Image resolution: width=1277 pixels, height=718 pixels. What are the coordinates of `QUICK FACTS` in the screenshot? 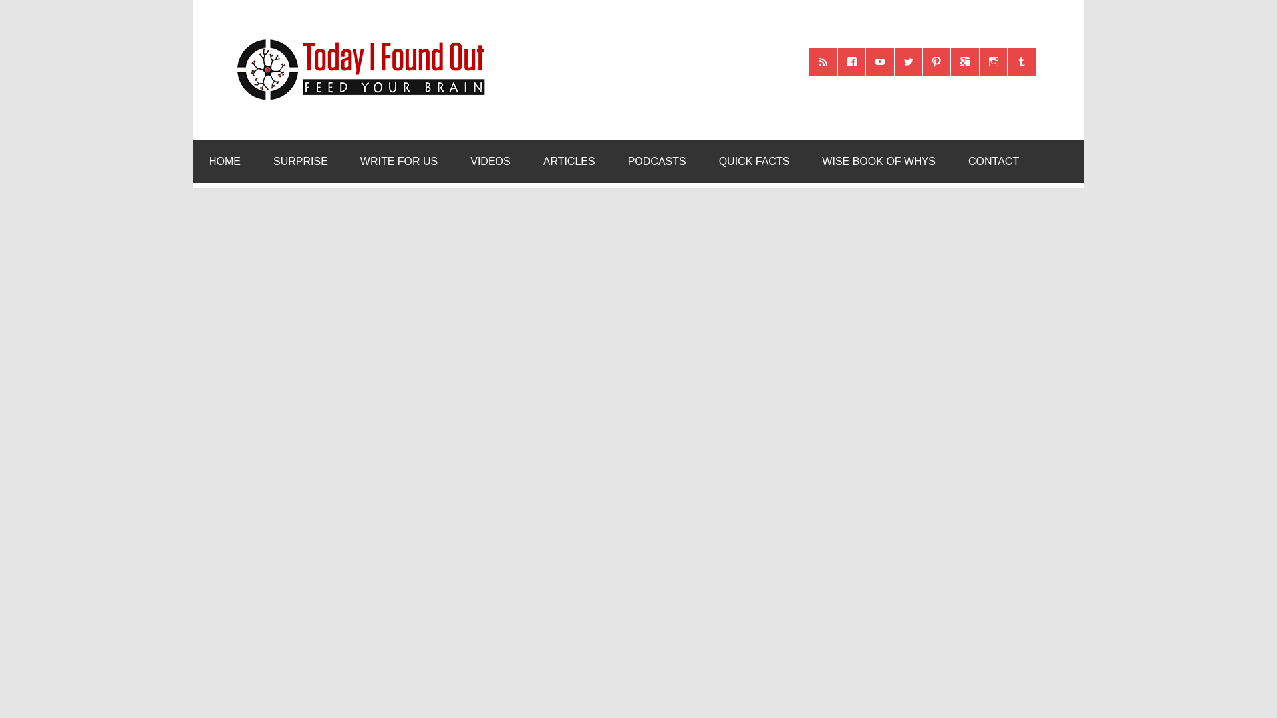 It's located at (754, 161).